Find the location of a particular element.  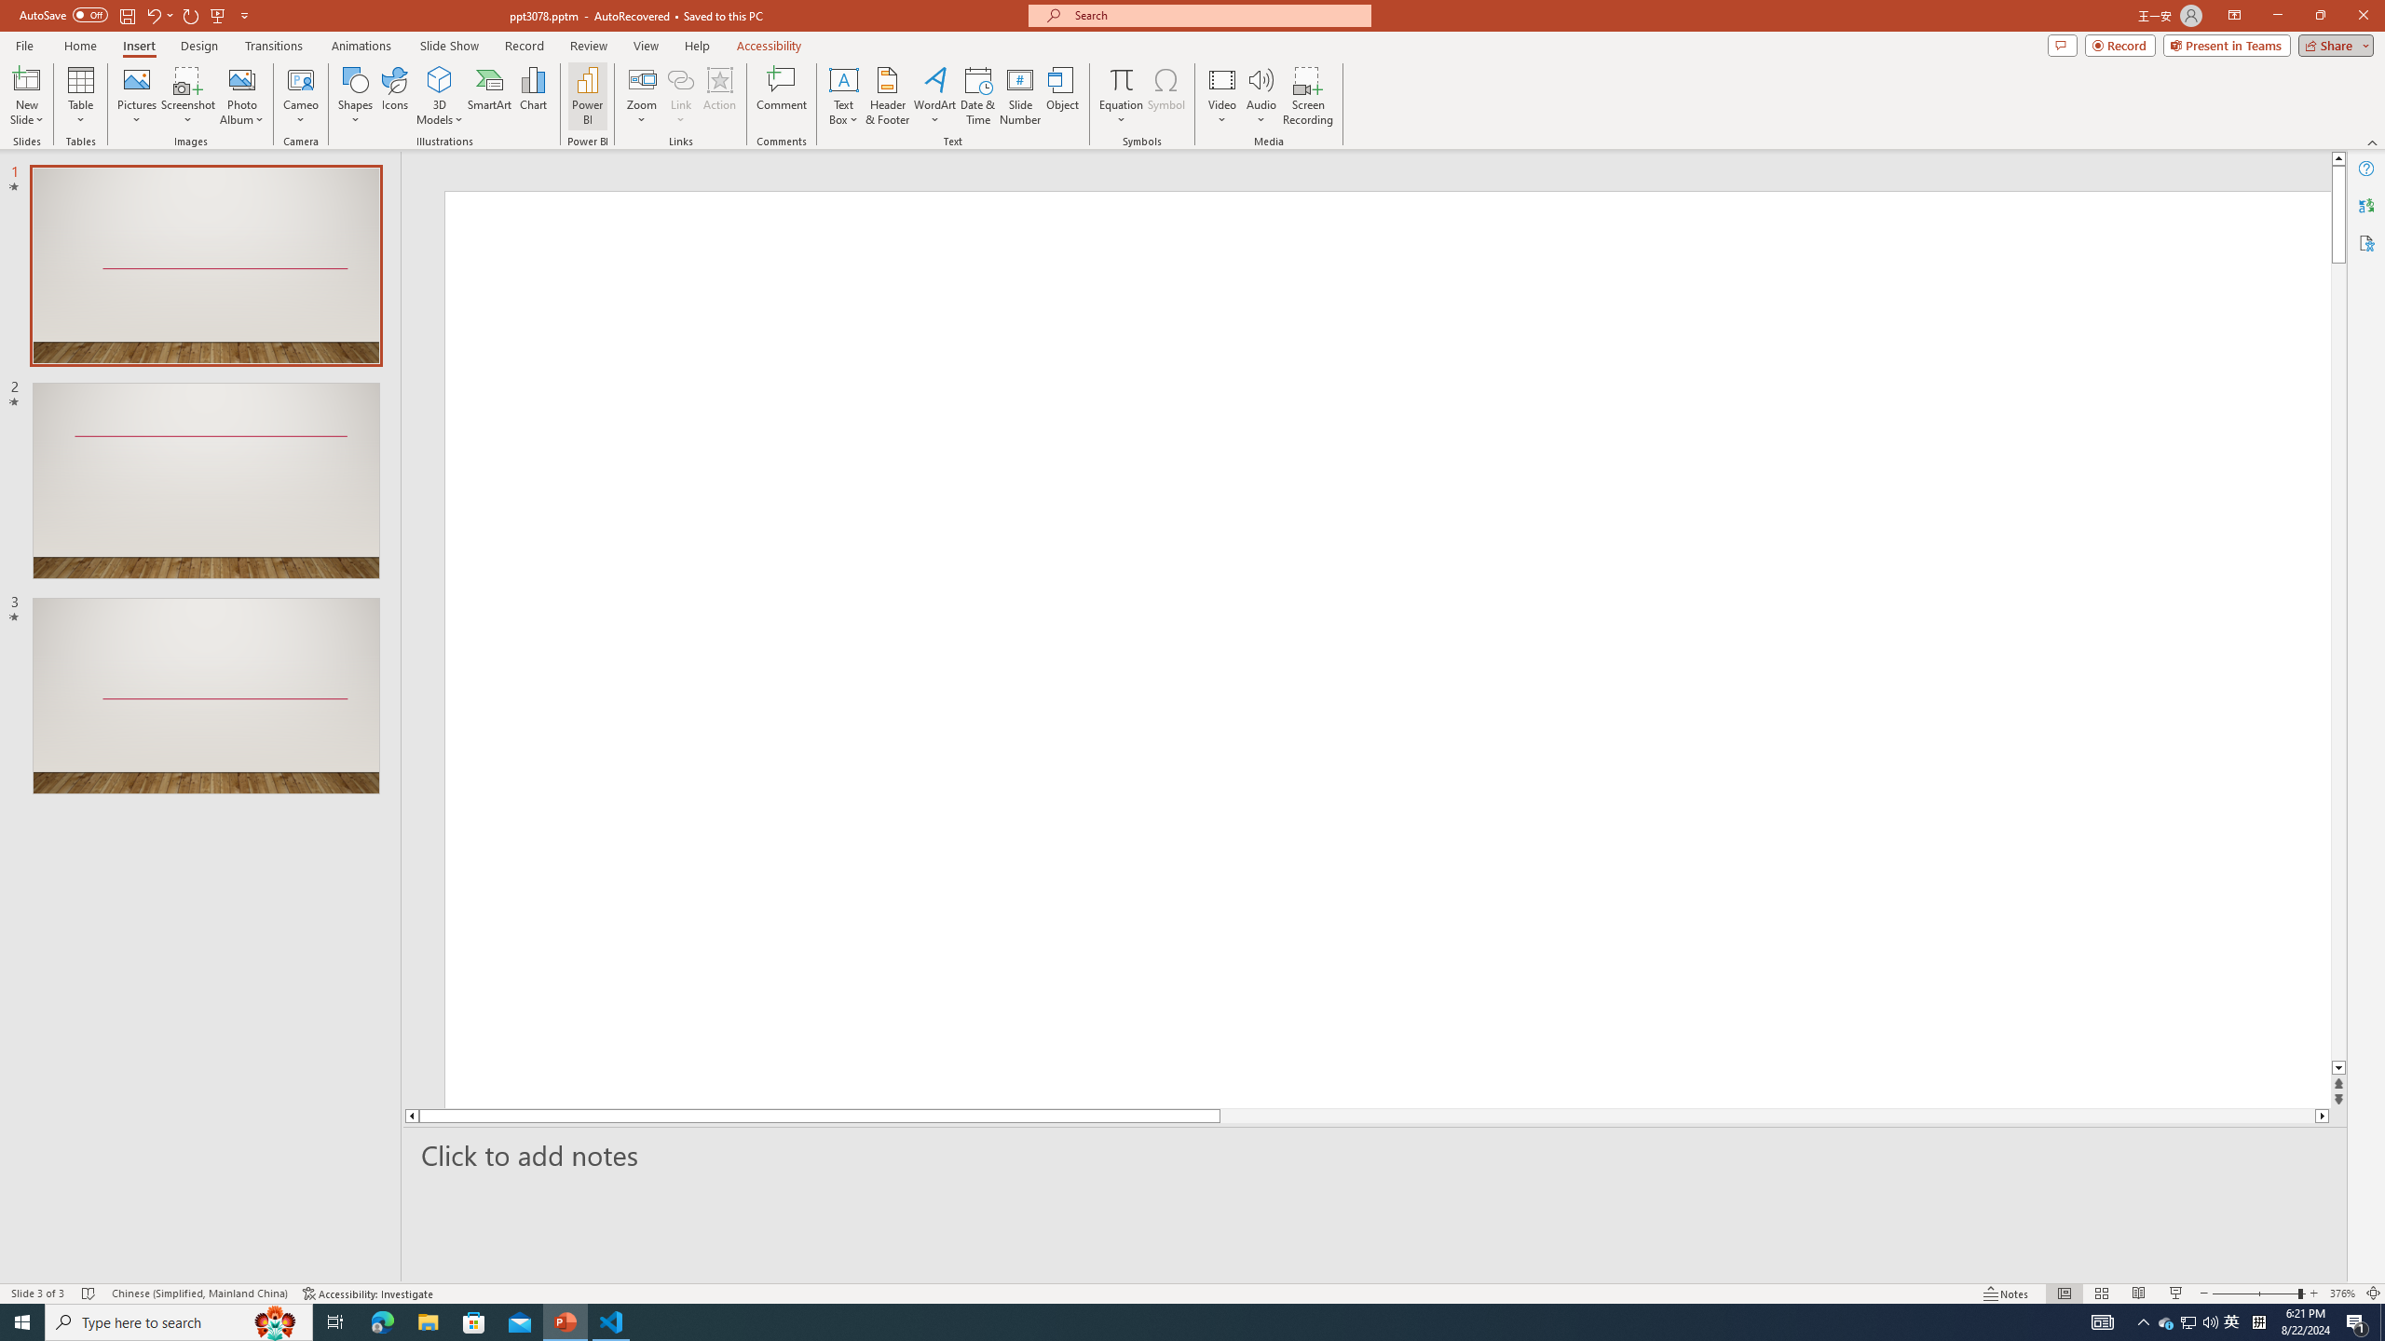

Line up is located at coordinates (2338, 158).